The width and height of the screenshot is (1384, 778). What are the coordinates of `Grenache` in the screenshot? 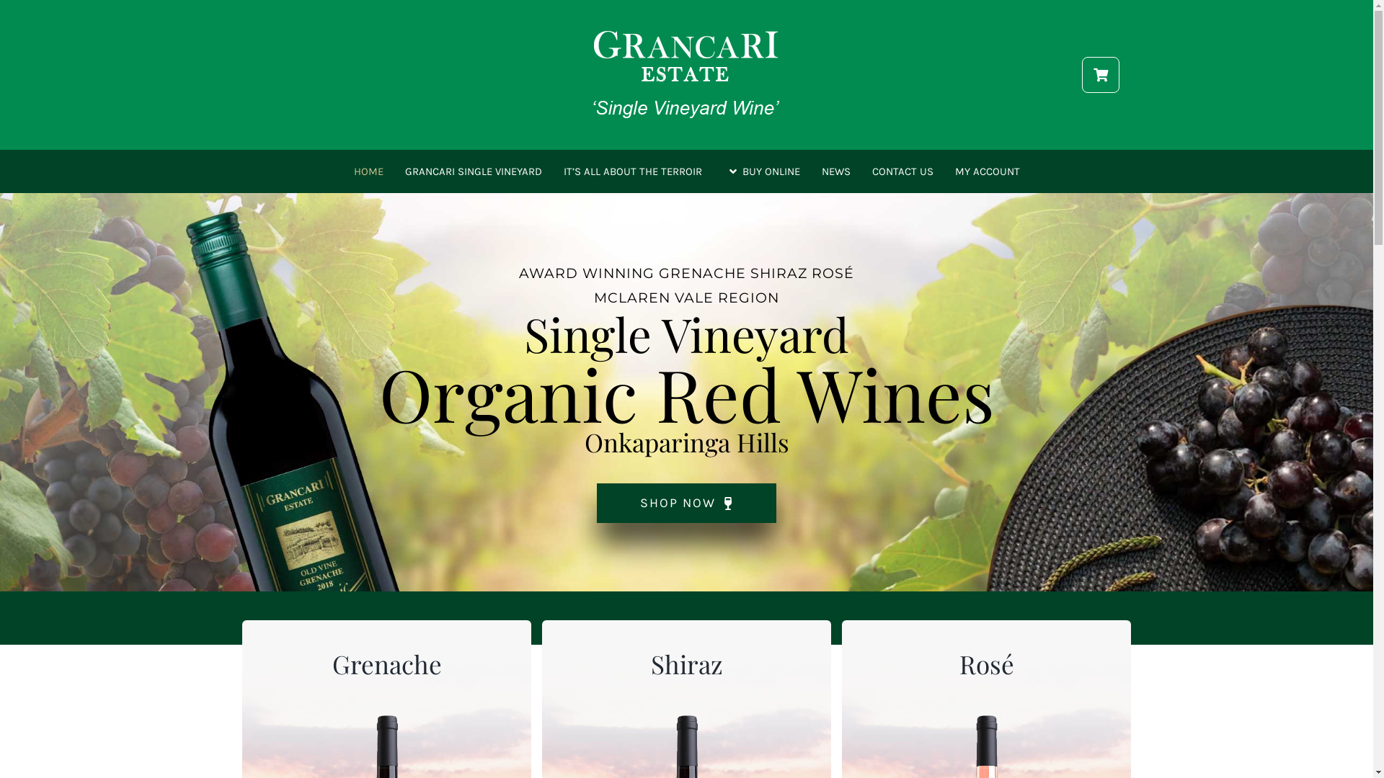 It's located at (386, 664).